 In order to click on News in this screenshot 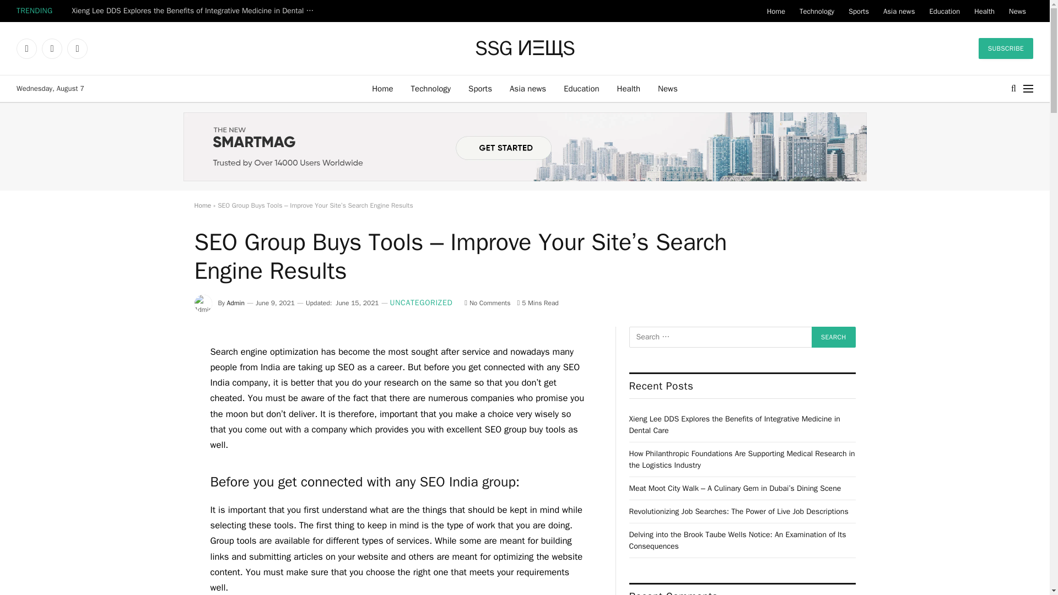, I will do `click(668, 88)`.